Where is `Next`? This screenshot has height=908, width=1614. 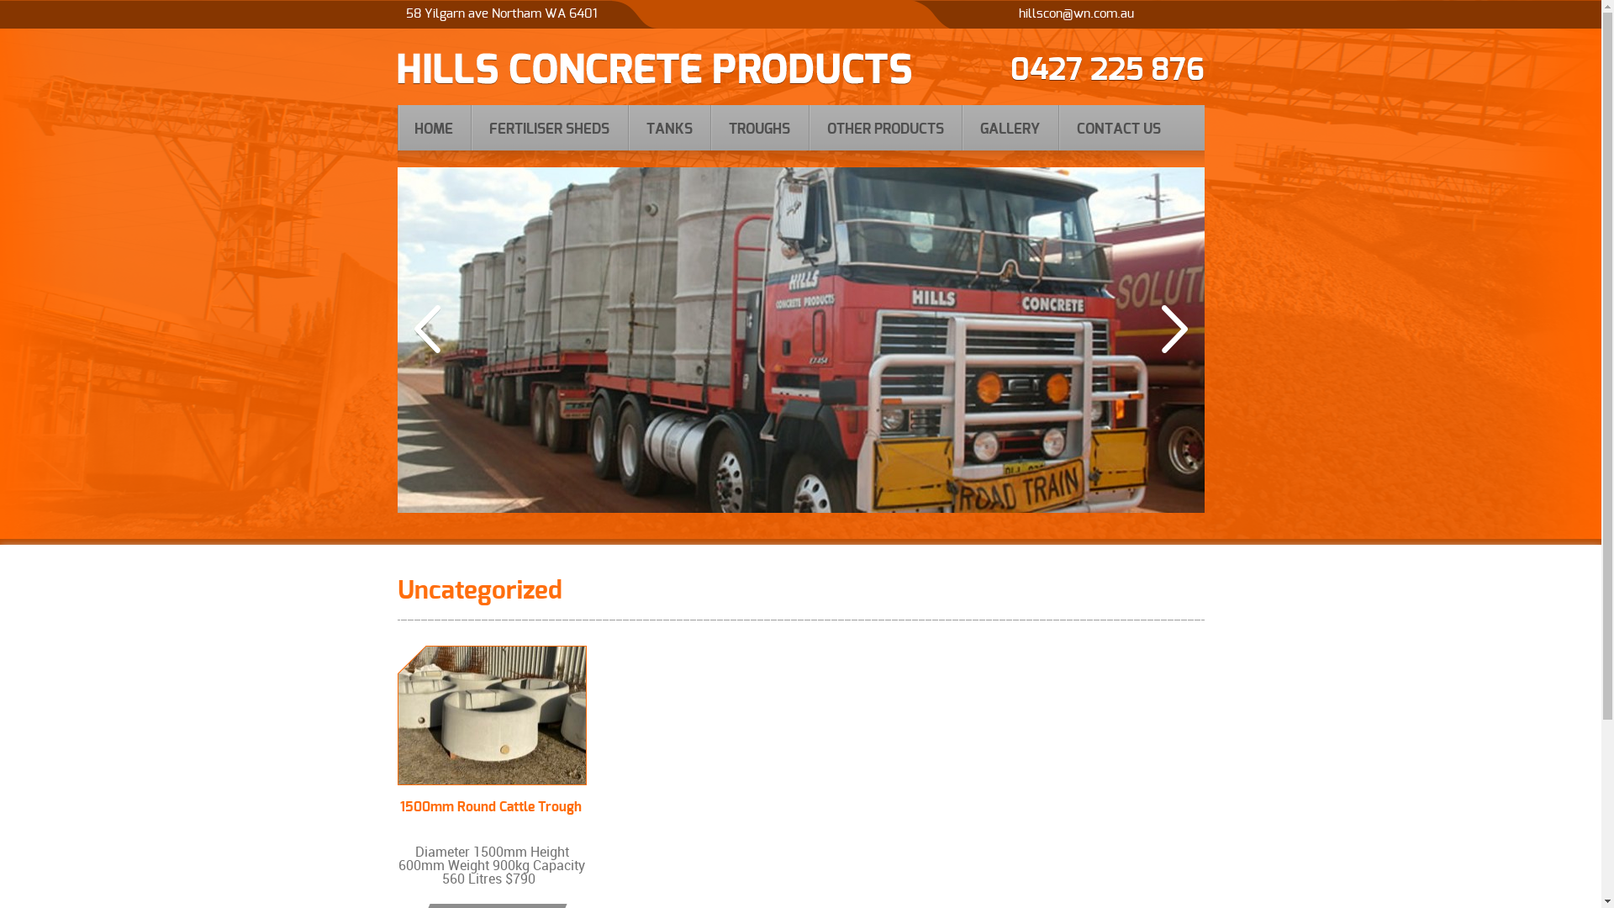 Next is located at coordinates (1175, 330).